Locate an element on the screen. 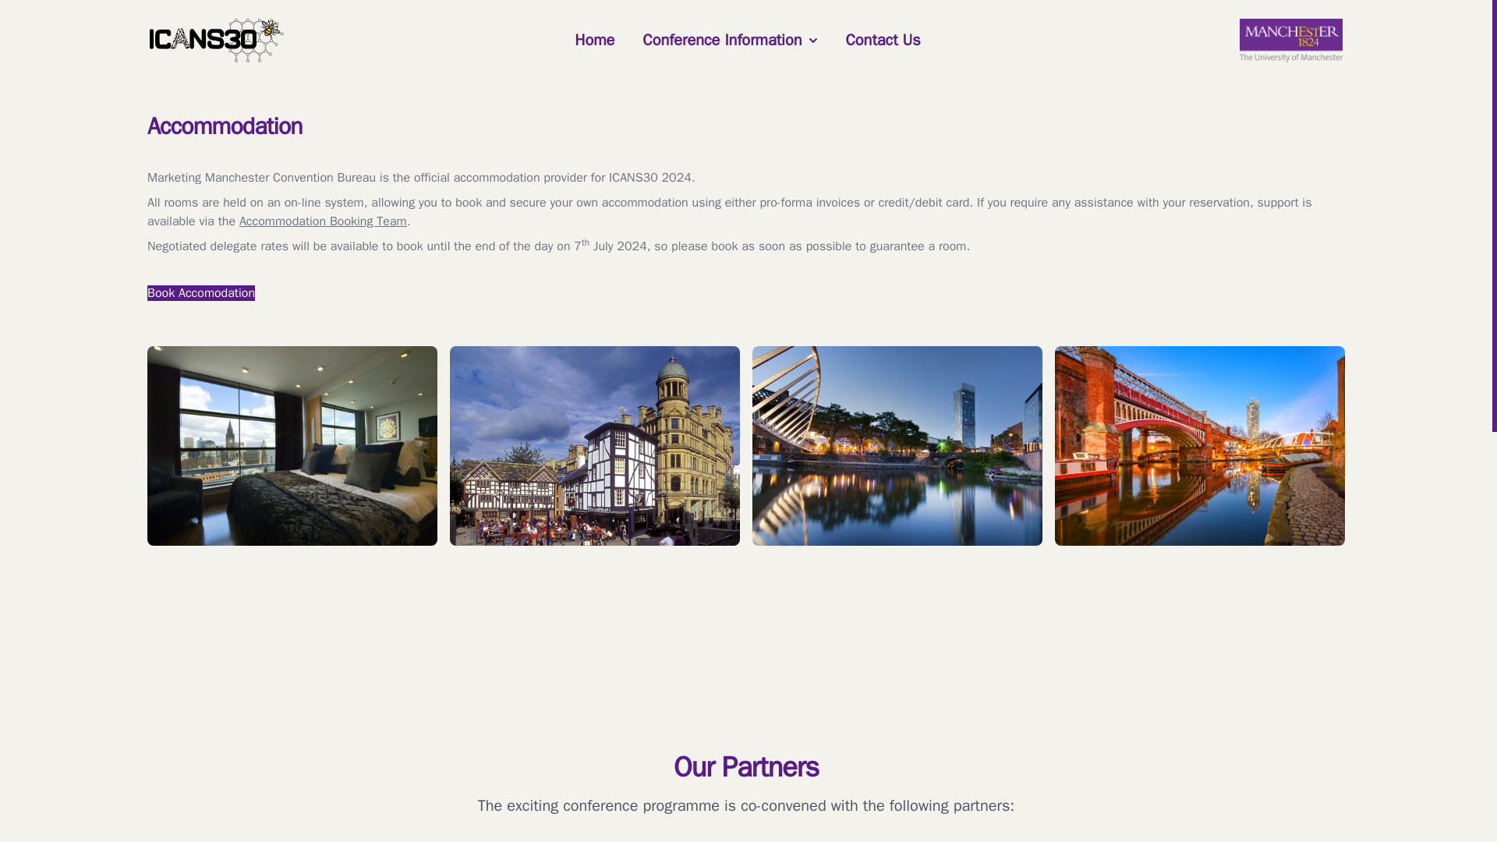 The image size is (1497, 842). Home is located at coordinates (594, 40).